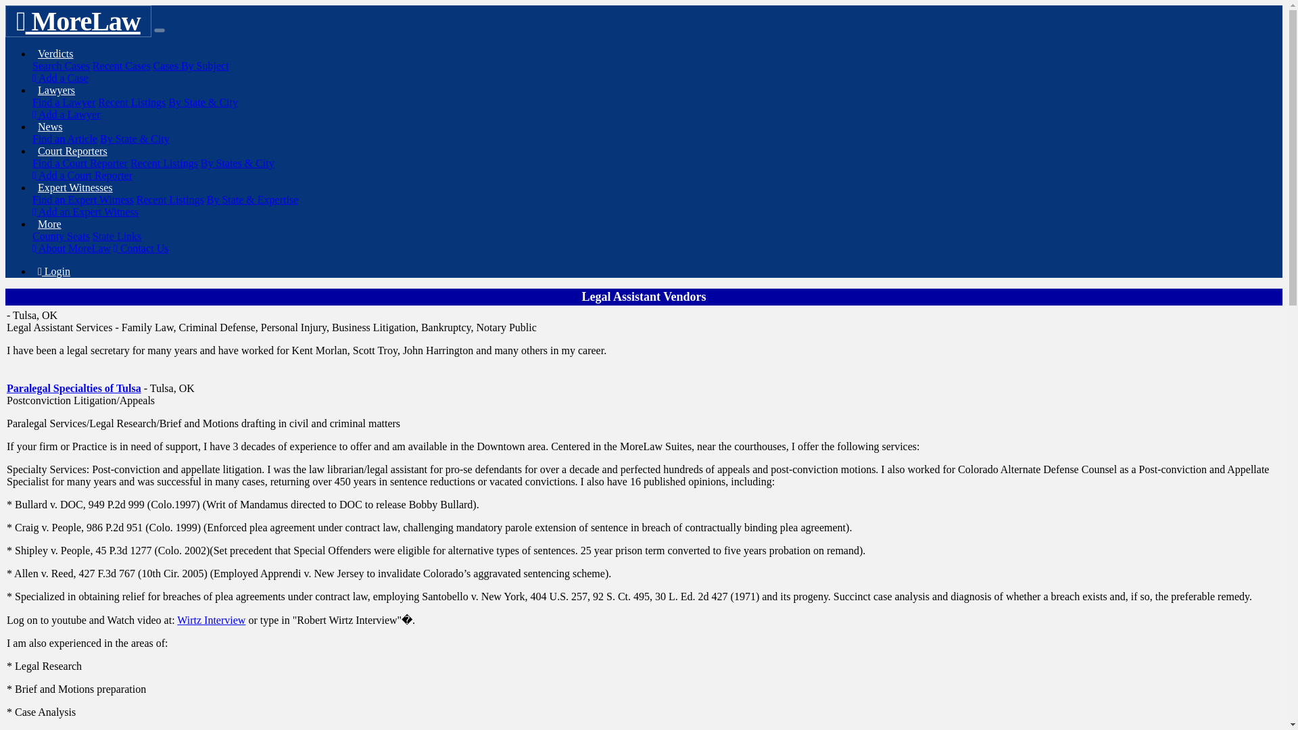 The height and width of the screenshot is (730, 1298). What do you see at coordinates (80, 163) in the screenshot?
I see `Find a Court Reporter` at bounding box center [80, 163].